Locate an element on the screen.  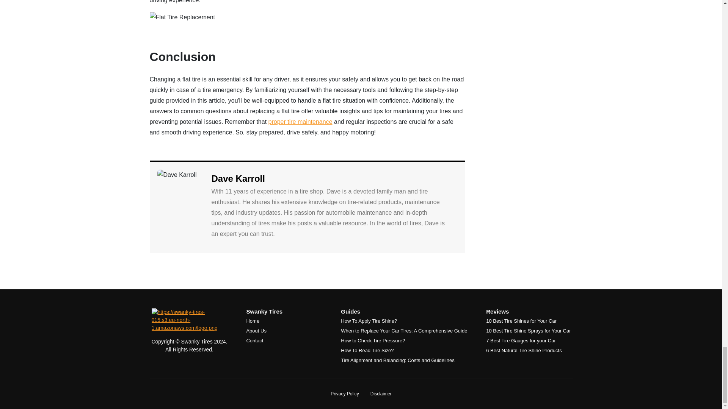
How To Read Tire Size? is located at coordinates (367, 351).